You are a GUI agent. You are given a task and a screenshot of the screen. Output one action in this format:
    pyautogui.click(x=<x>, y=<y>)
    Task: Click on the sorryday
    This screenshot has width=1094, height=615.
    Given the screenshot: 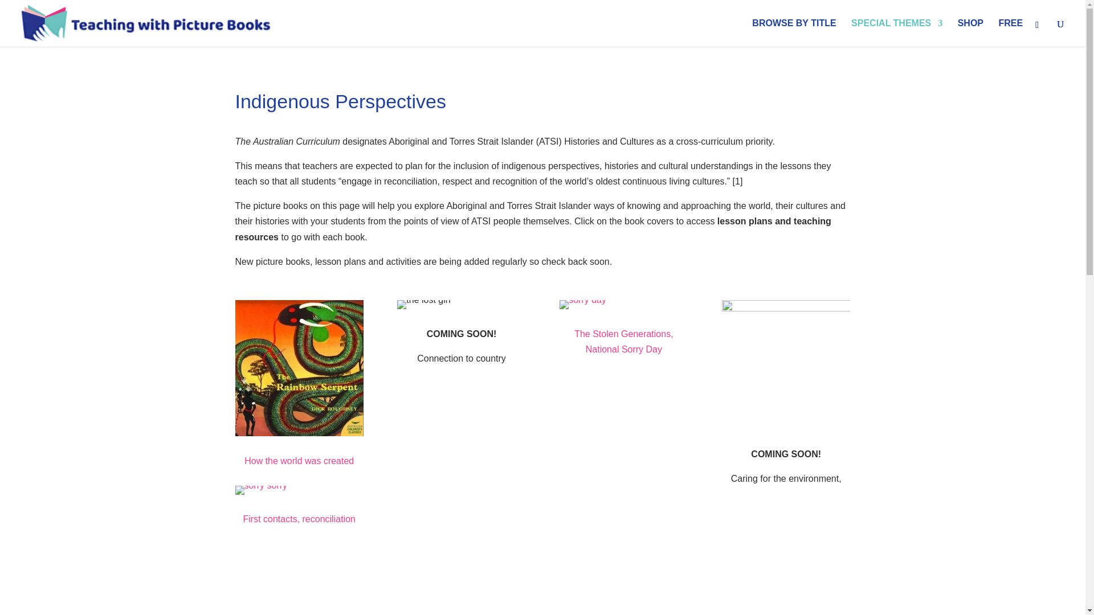 What is the action you would take?
    pyautogui.click(x=582, y=305)
    